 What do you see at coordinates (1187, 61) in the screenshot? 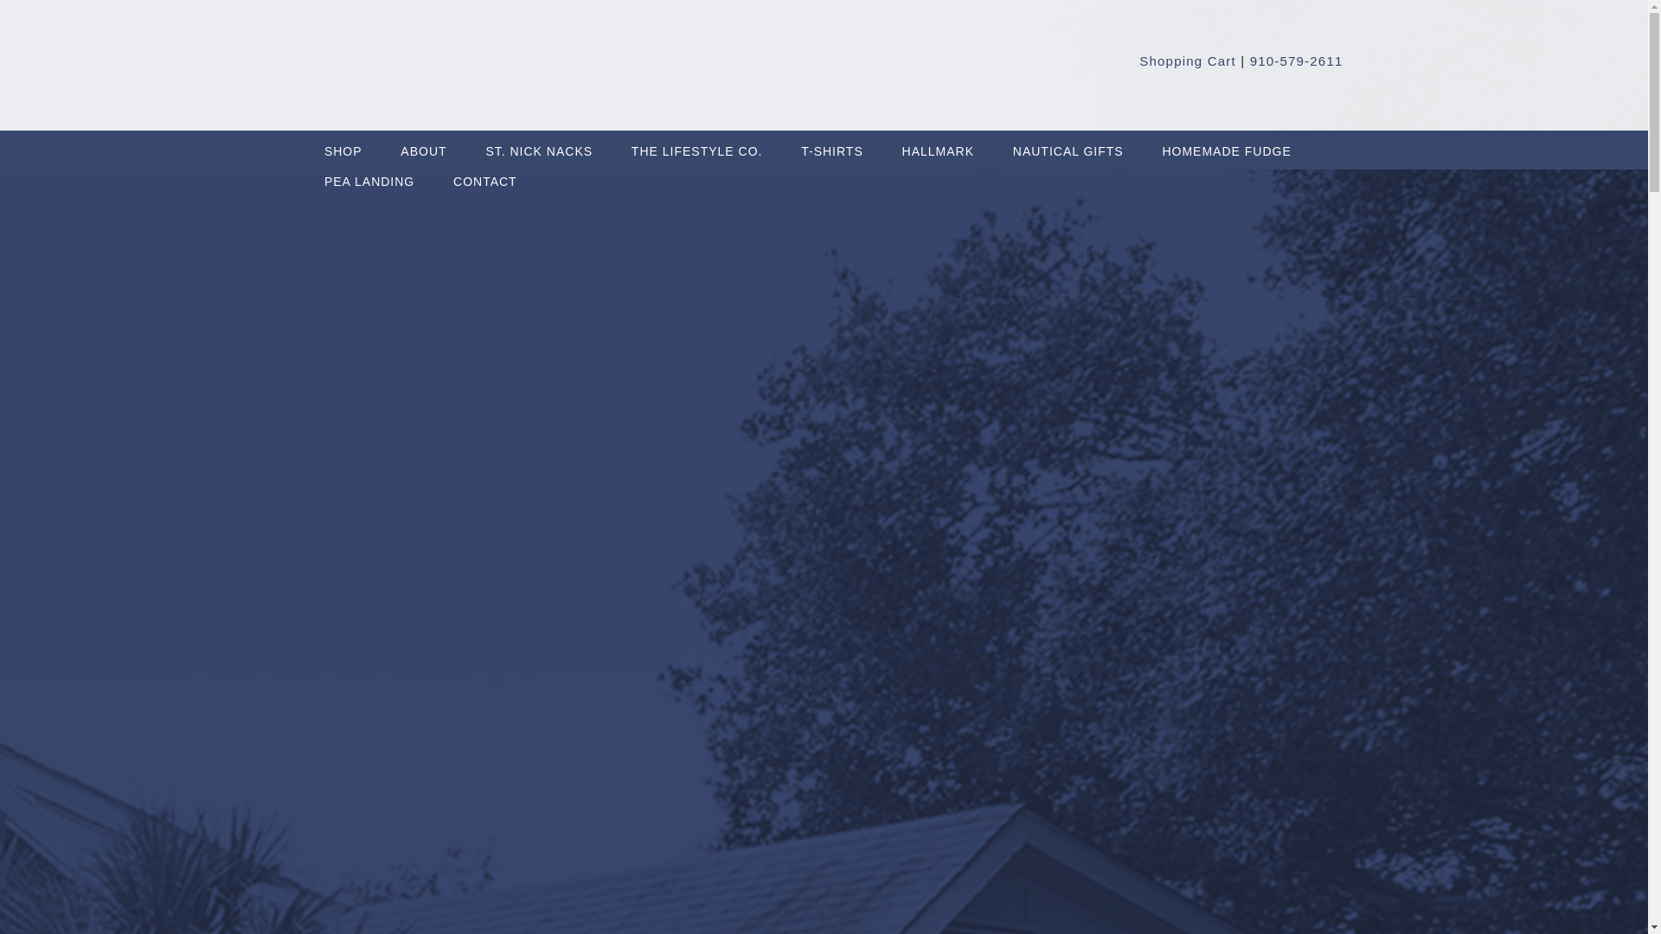
I see `Shopping Cart` at bounding box center [1187, 61].